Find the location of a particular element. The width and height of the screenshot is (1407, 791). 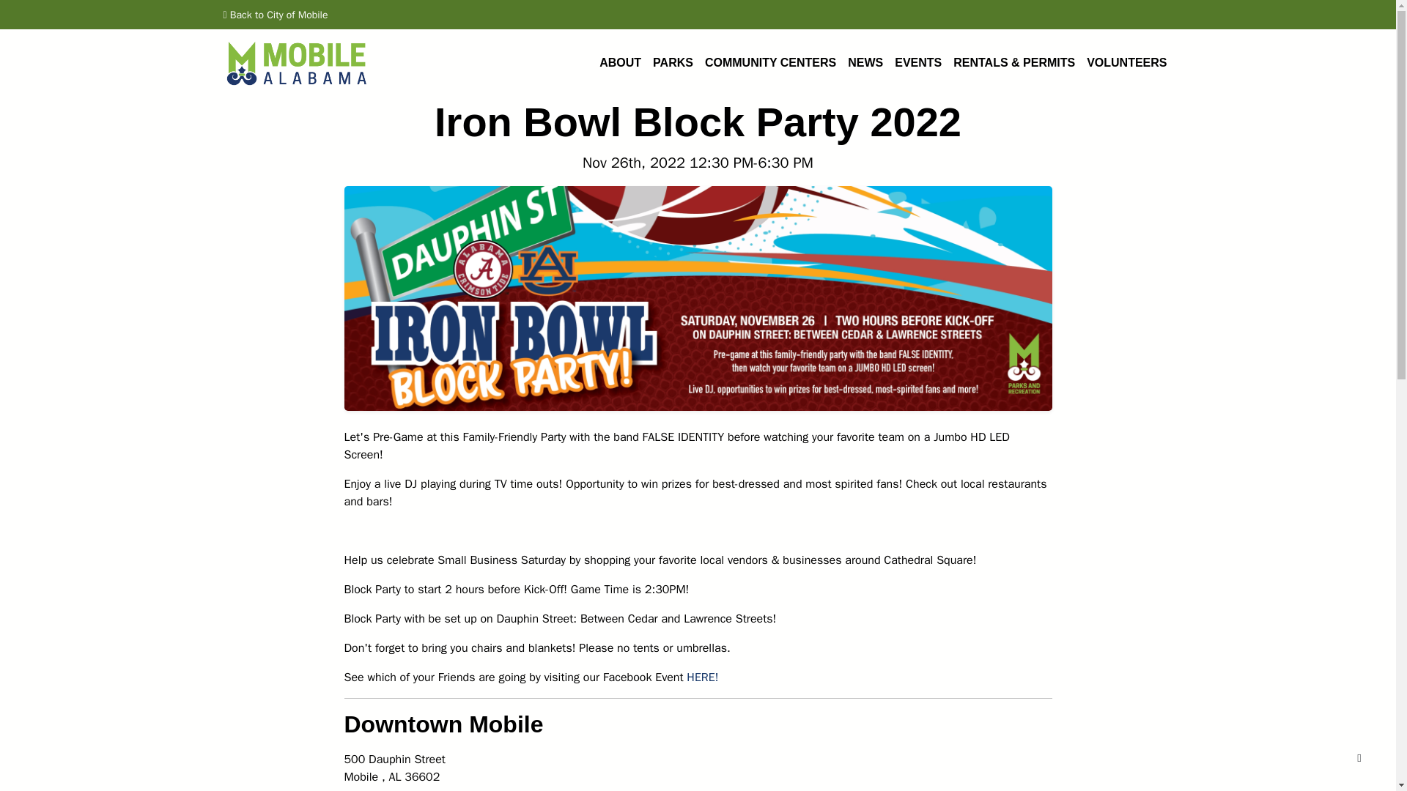

Events is located at coordinates (917, 62).